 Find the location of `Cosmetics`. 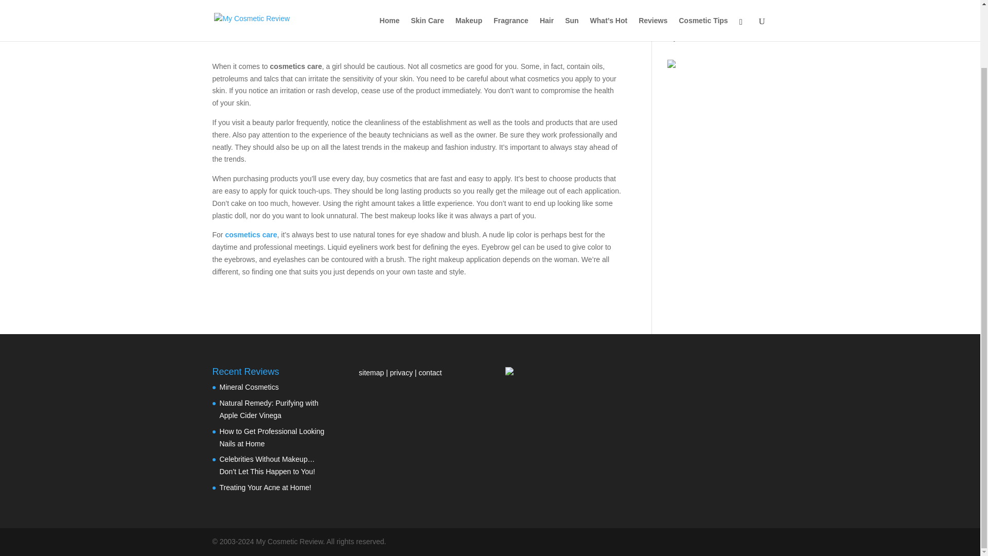

Cosmetics is located at coordinates (311, 28).